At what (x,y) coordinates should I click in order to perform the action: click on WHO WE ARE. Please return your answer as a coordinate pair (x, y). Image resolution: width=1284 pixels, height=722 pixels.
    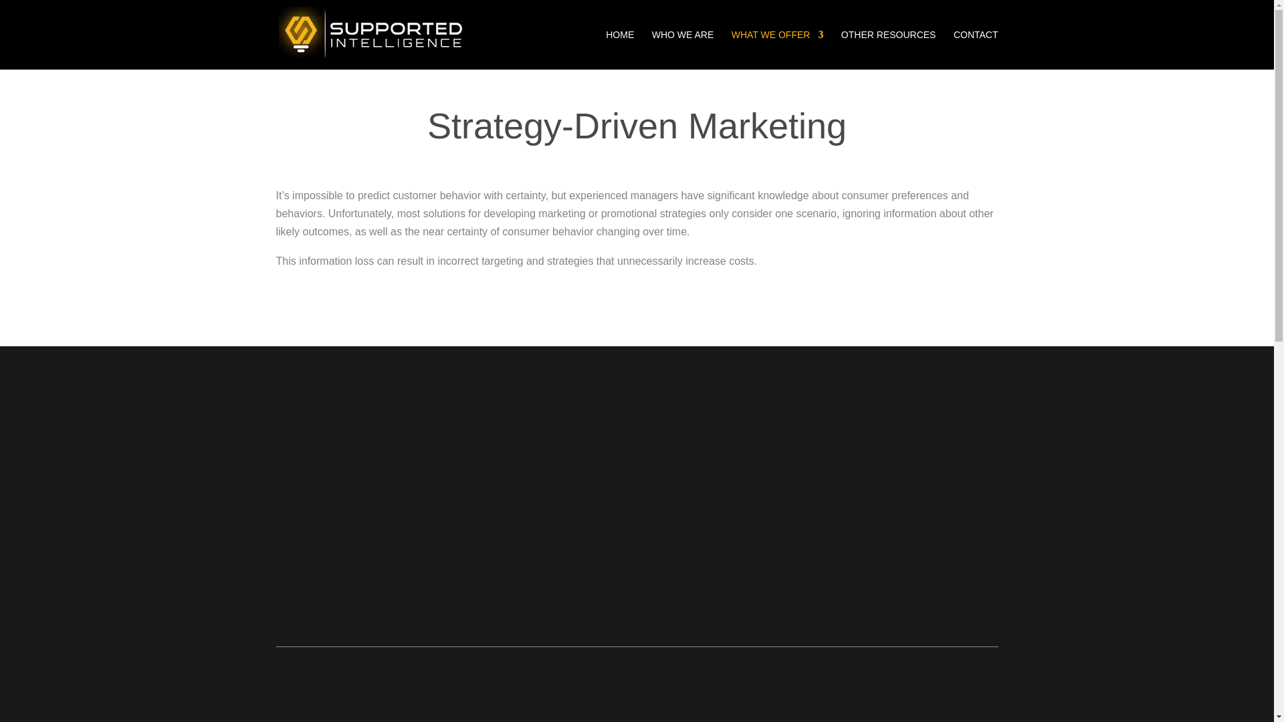
    Looking at the image, I should click on (683, 49).